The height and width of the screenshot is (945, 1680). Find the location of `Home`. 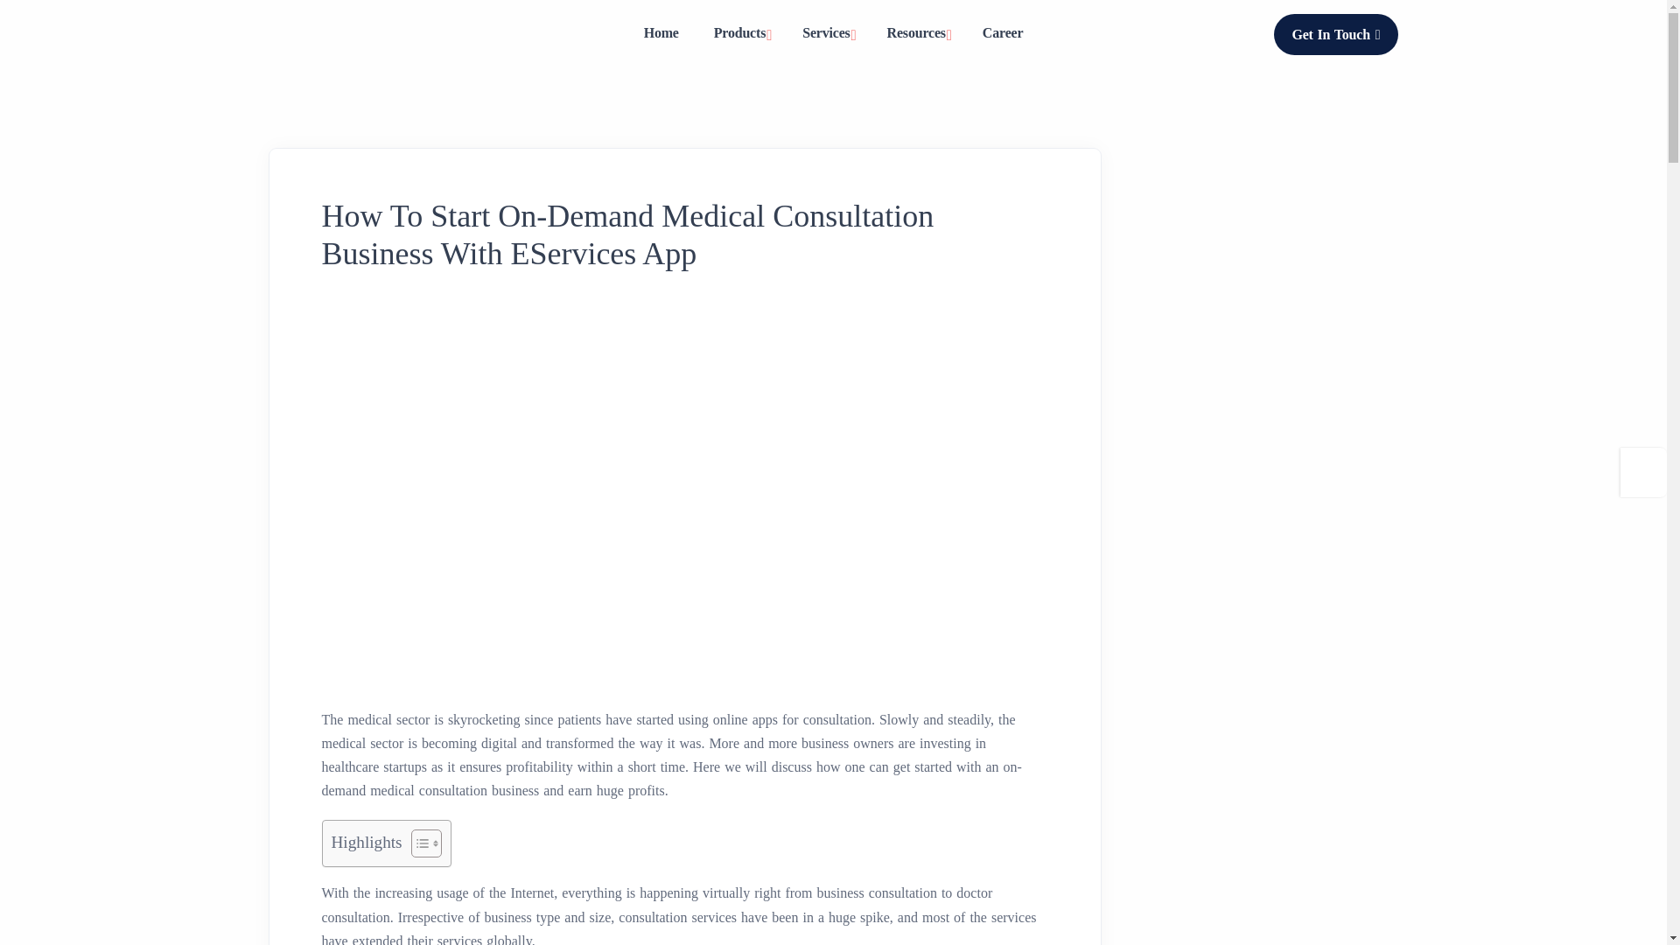

Home is located at coordinates (661, 32).